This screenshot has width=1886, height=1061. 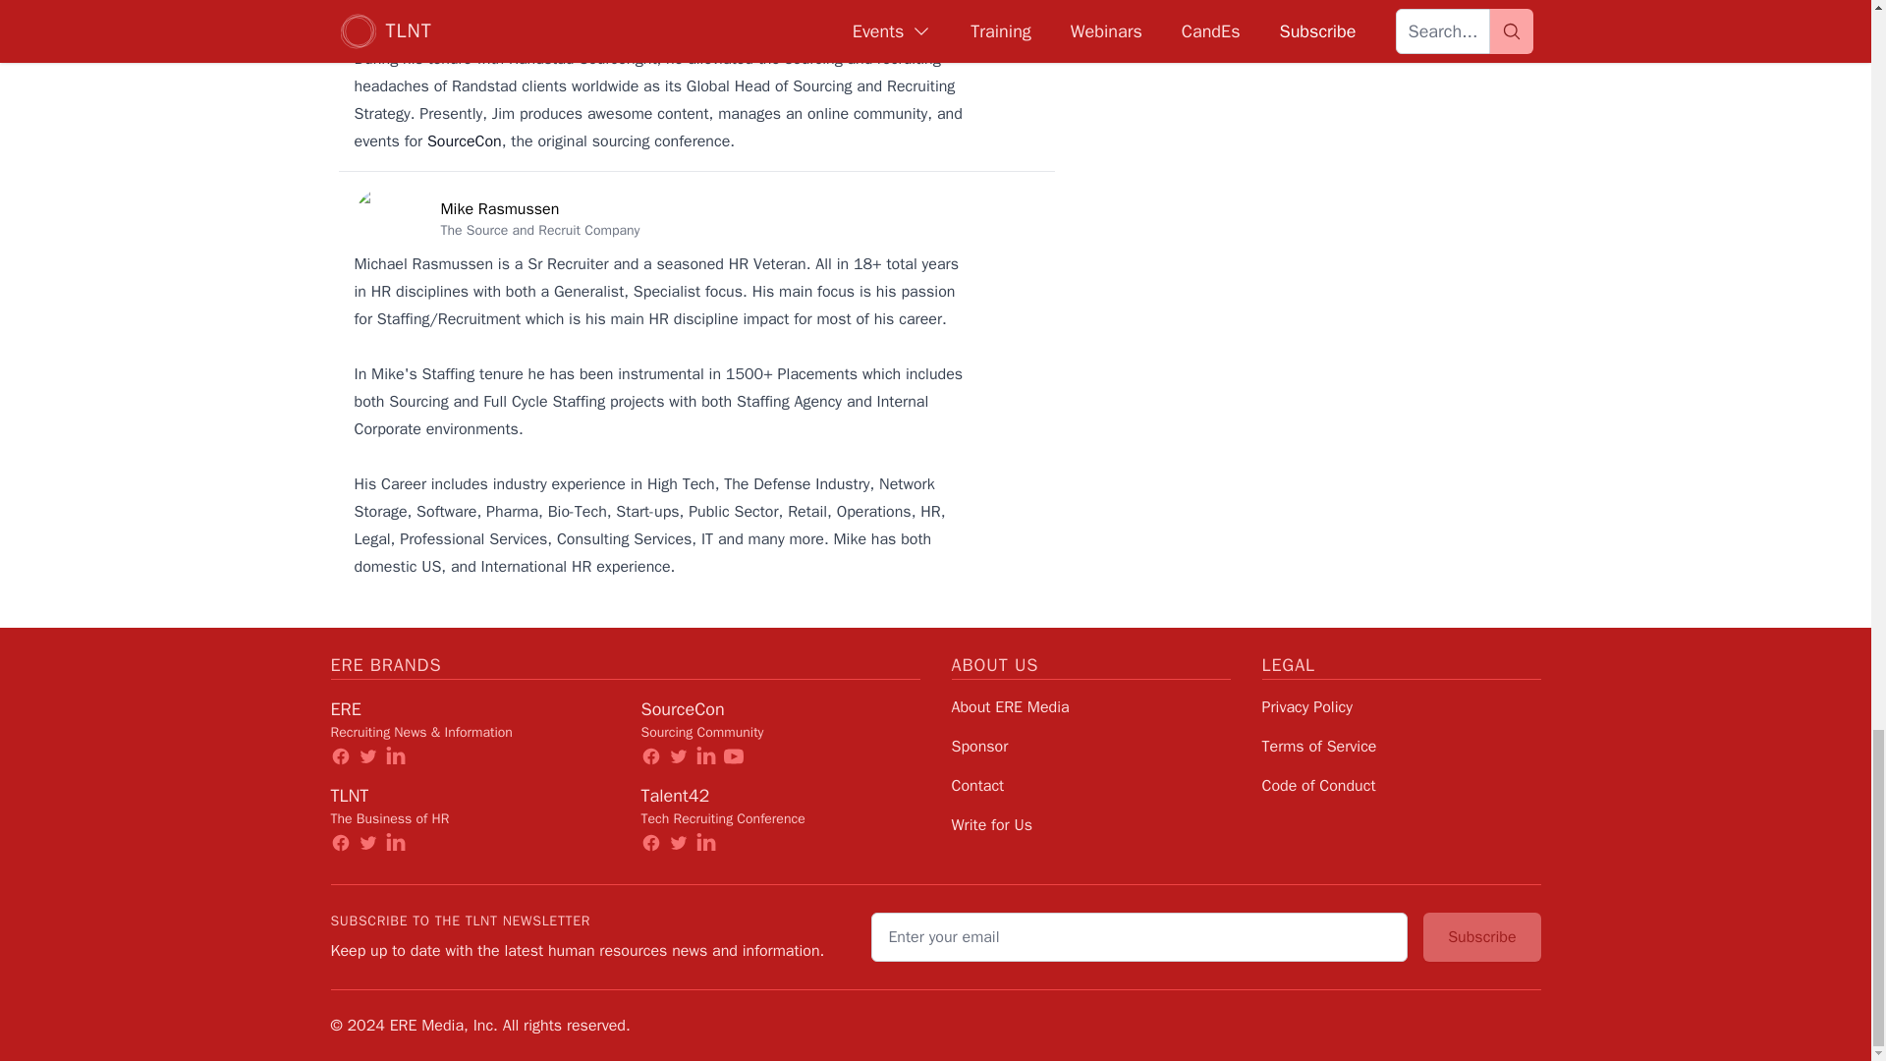 I want to click on Talent42, so click(x=674, y=796).